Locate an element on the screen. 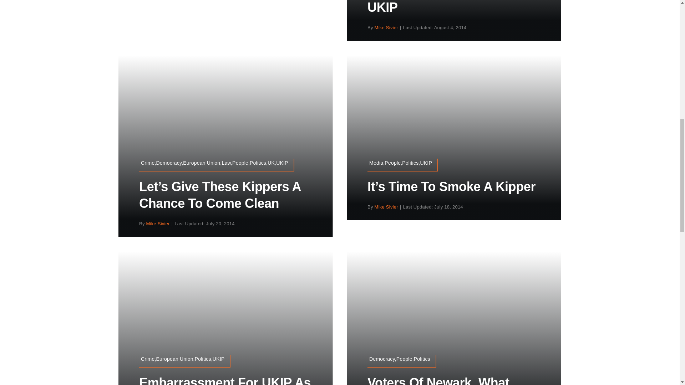  Crime,European Union,Politics,UKIP is located at coordinates (184, 361).